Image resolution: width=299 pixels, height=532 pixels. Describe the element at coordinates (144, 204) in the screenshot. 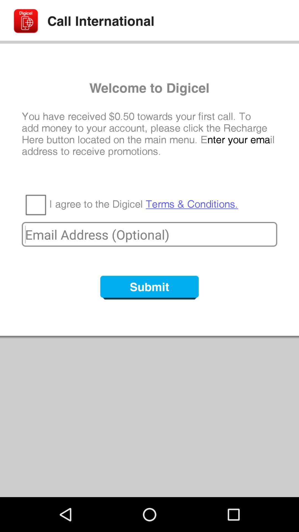

I see `open the i agree to icon` at that location.